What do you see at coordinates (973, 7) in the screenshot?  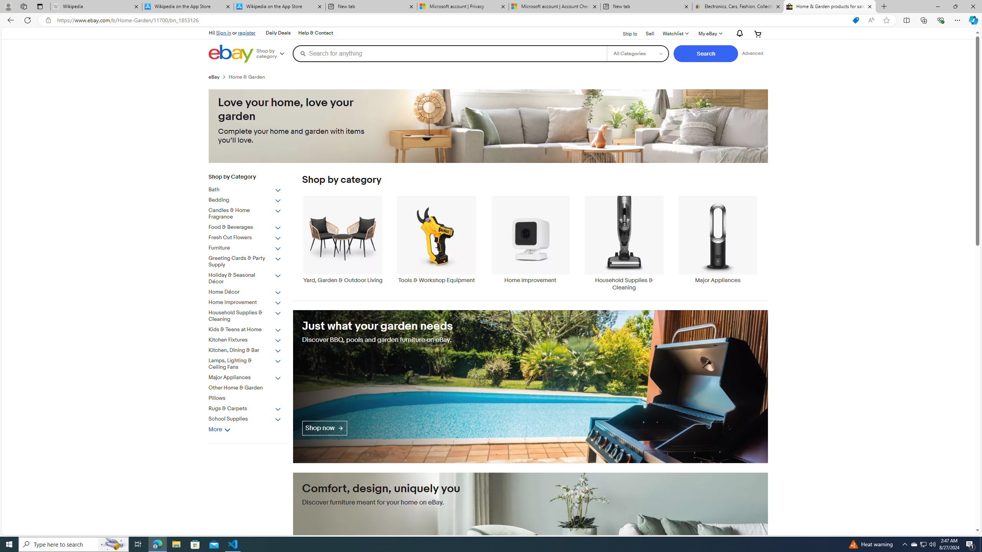 I see `Close` at bounding box center [973, 7].